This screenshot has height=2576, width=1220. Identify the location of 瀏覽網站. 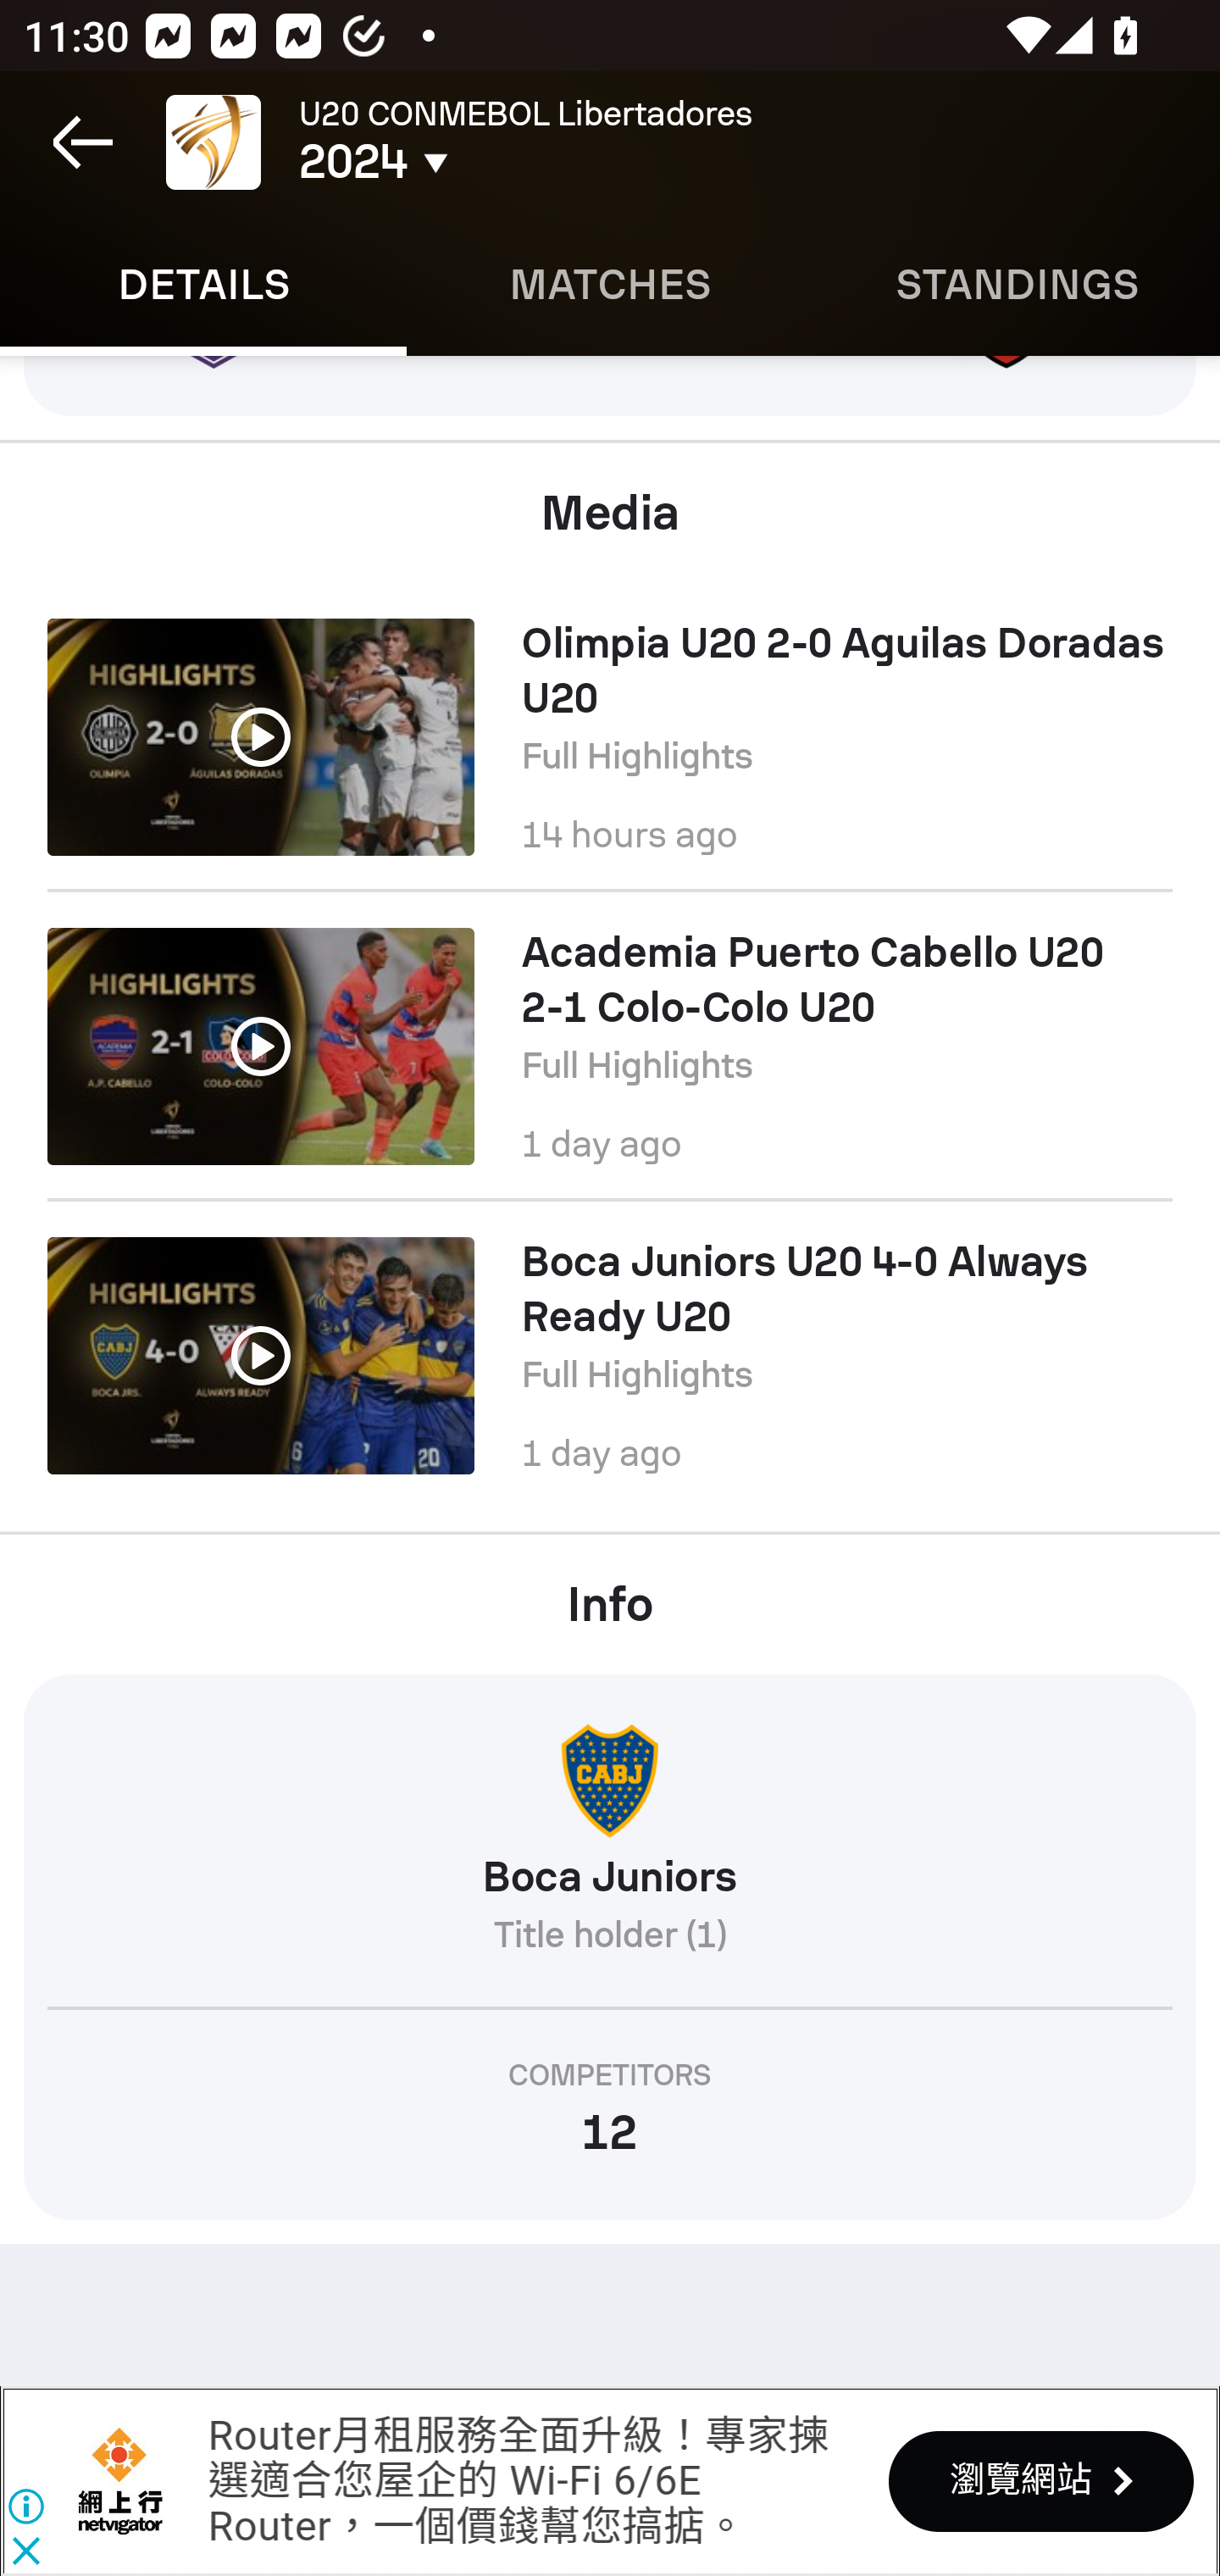
(1040, 2480).